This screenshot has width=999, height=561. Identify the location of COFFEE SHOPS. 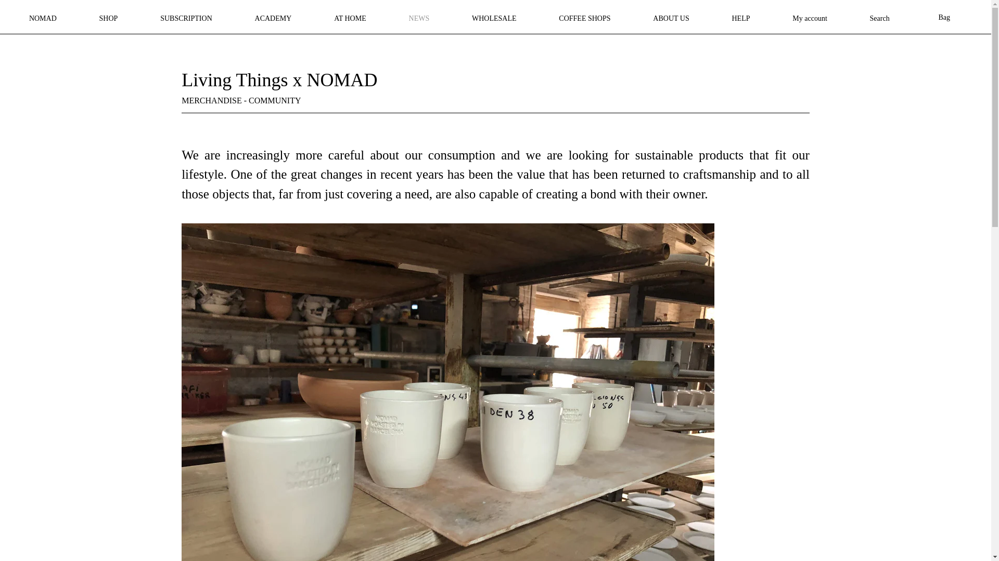
(584, 18).